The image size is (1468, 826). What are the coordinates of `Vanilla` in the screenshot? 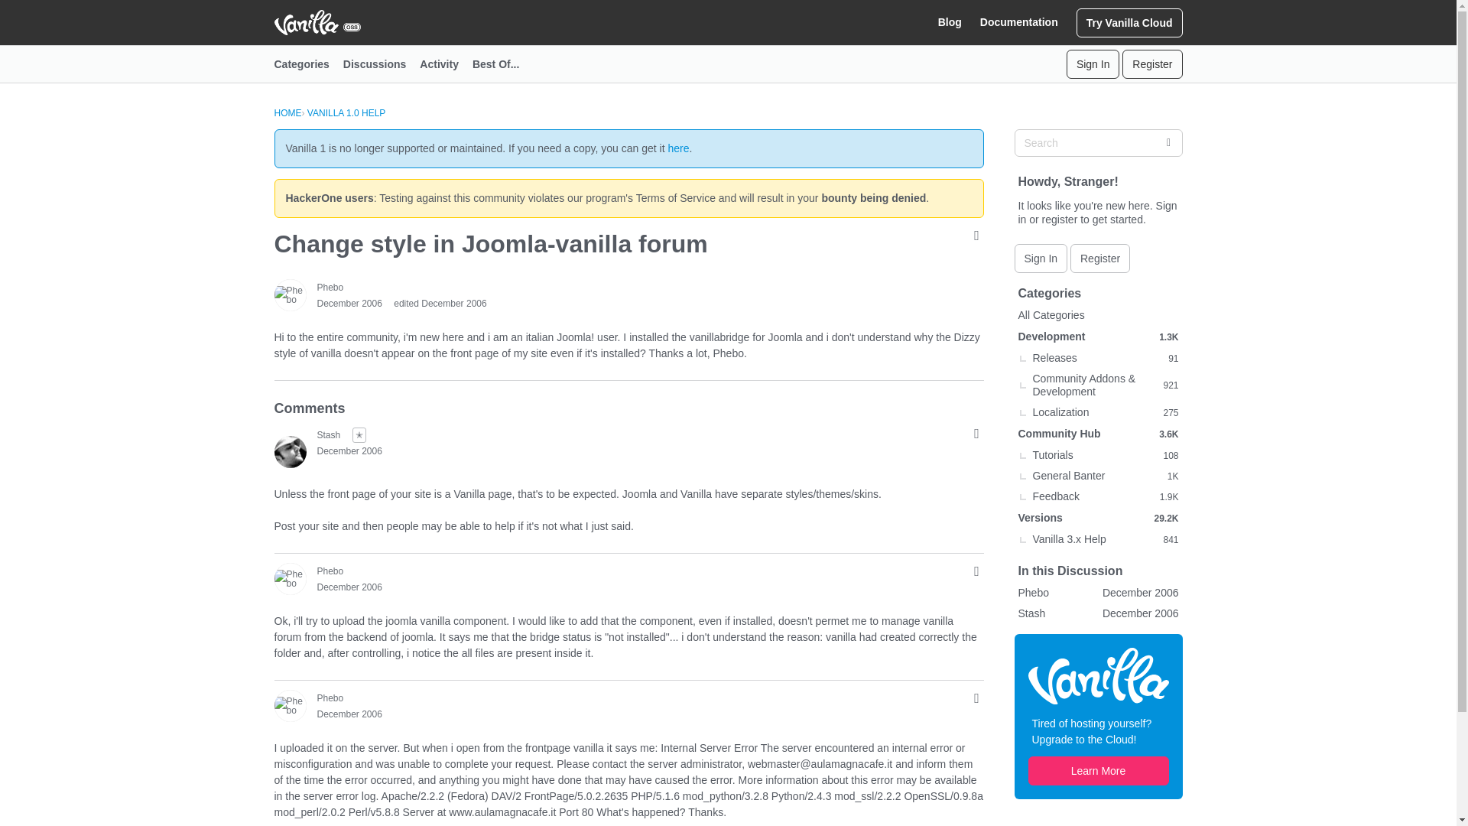 It's located at (1098, 675).